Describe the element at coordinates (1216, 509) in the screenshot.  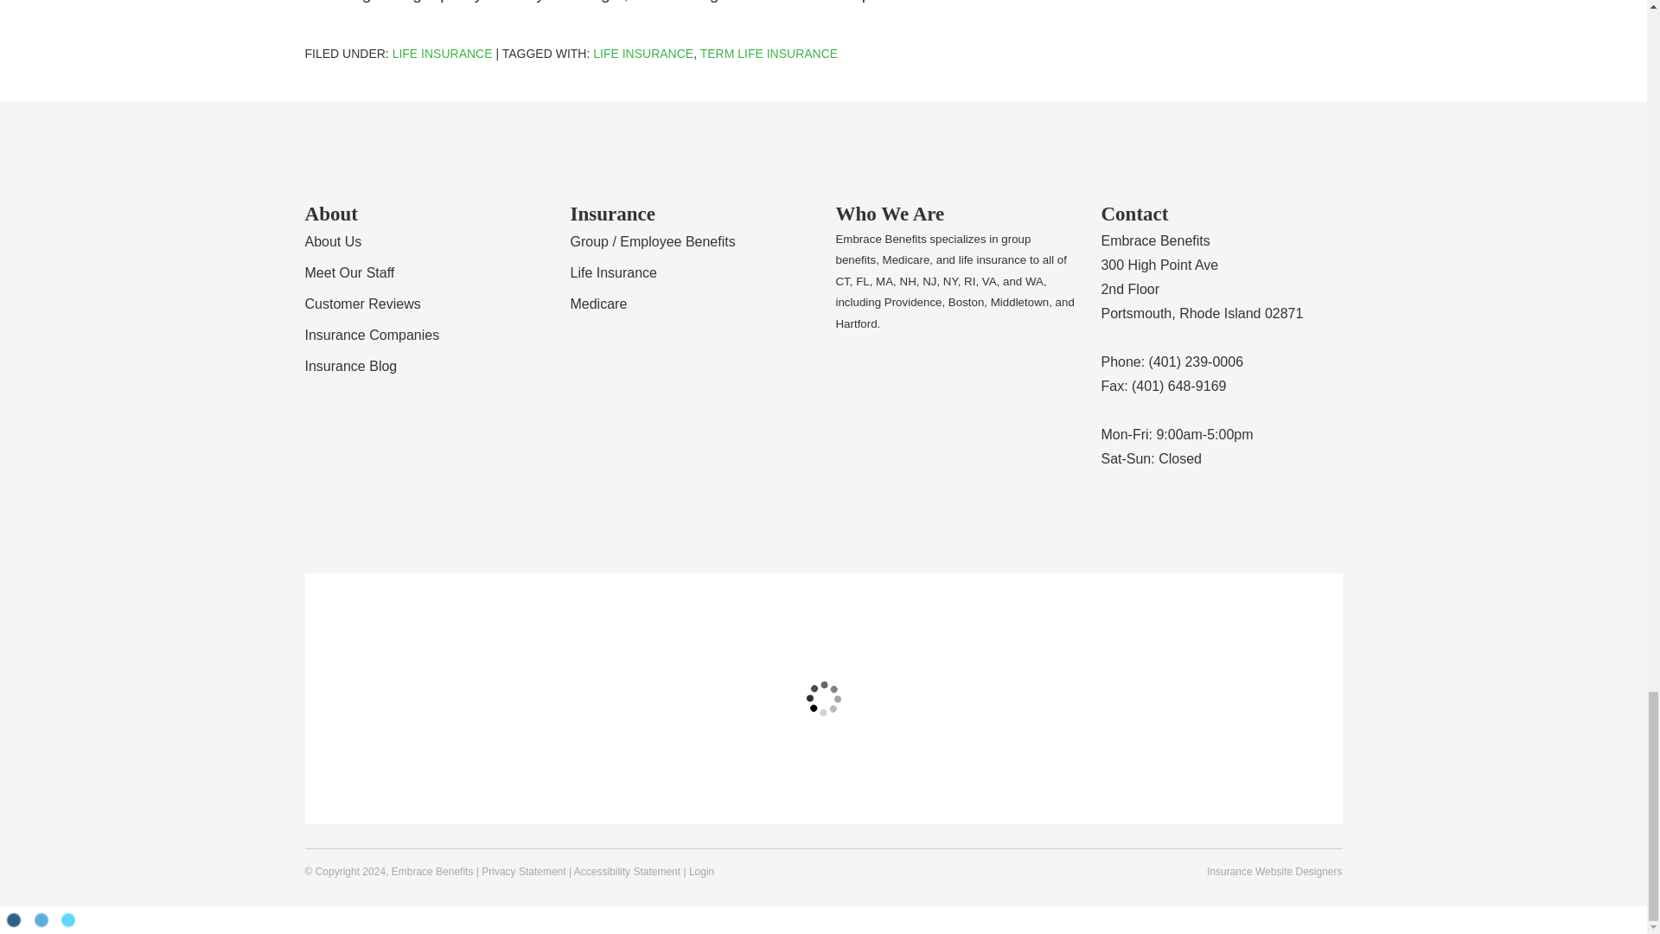
I see `X` at that location.